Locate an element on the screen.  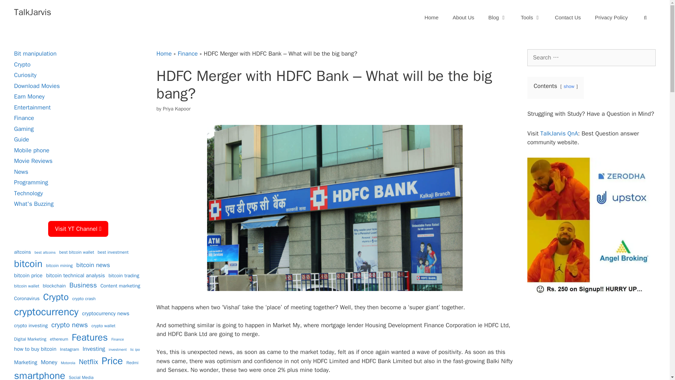
Search for: is located at coordinates (591, 58).